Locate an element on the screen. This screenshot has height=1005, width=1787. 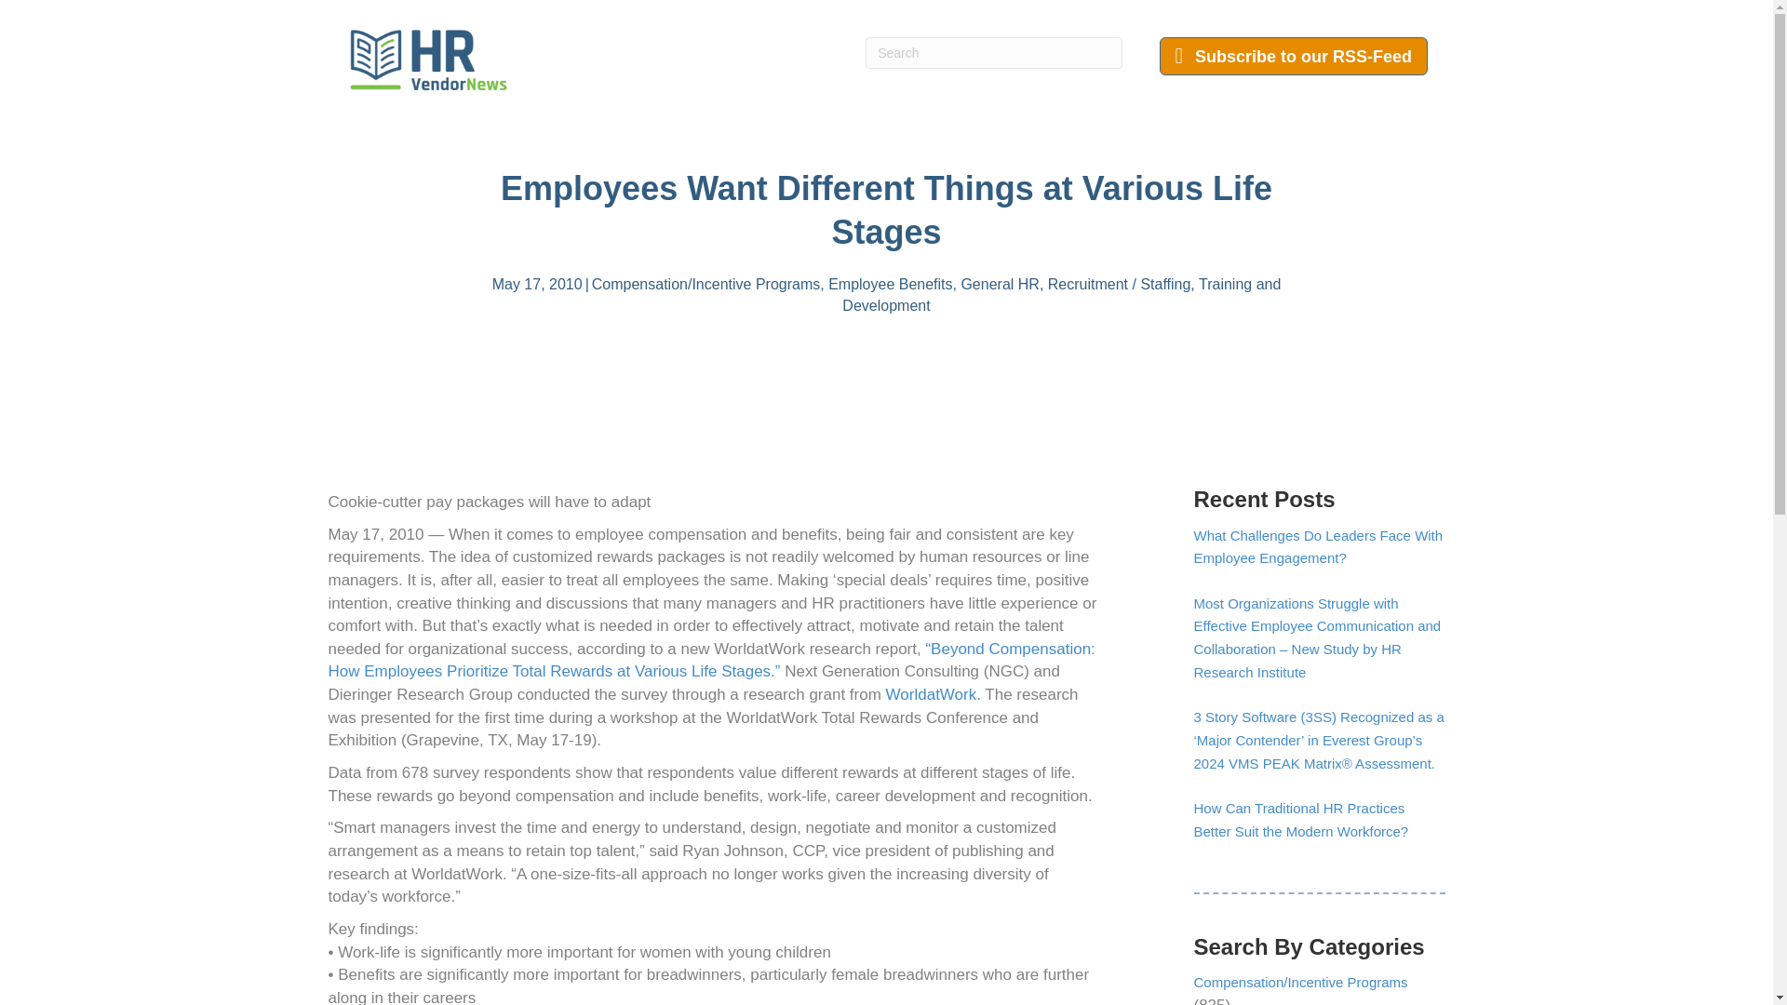
HR Logo color is located at coordinates (428, 60).